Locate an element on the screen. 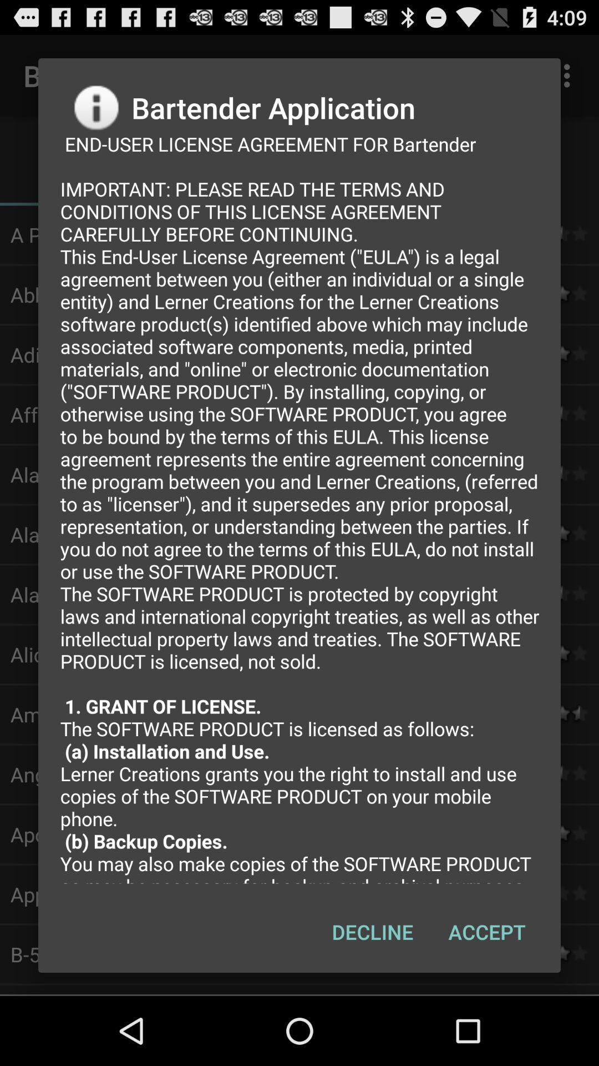 The image size is (599, 1066). launch the decline item is located at coordinates (373, 932).